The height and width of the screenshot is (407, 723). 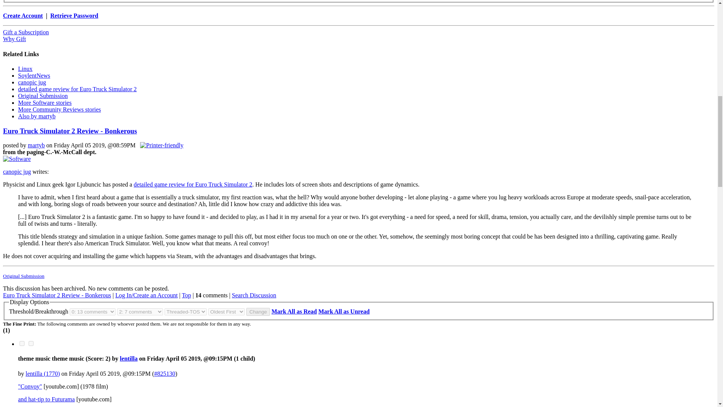 I want to click on Gift a Subscription, so click(x=26, y=32).